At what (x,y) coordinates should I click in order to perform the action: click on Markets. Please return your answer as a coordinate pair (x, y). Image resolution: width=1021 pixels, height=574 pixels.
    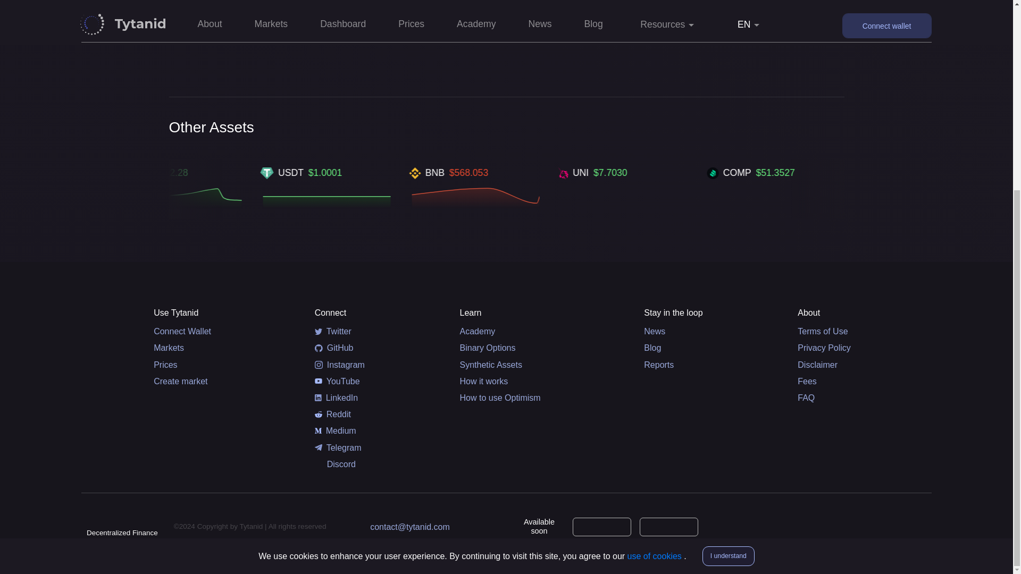
    Looking at the image, I should click on (223, 348).